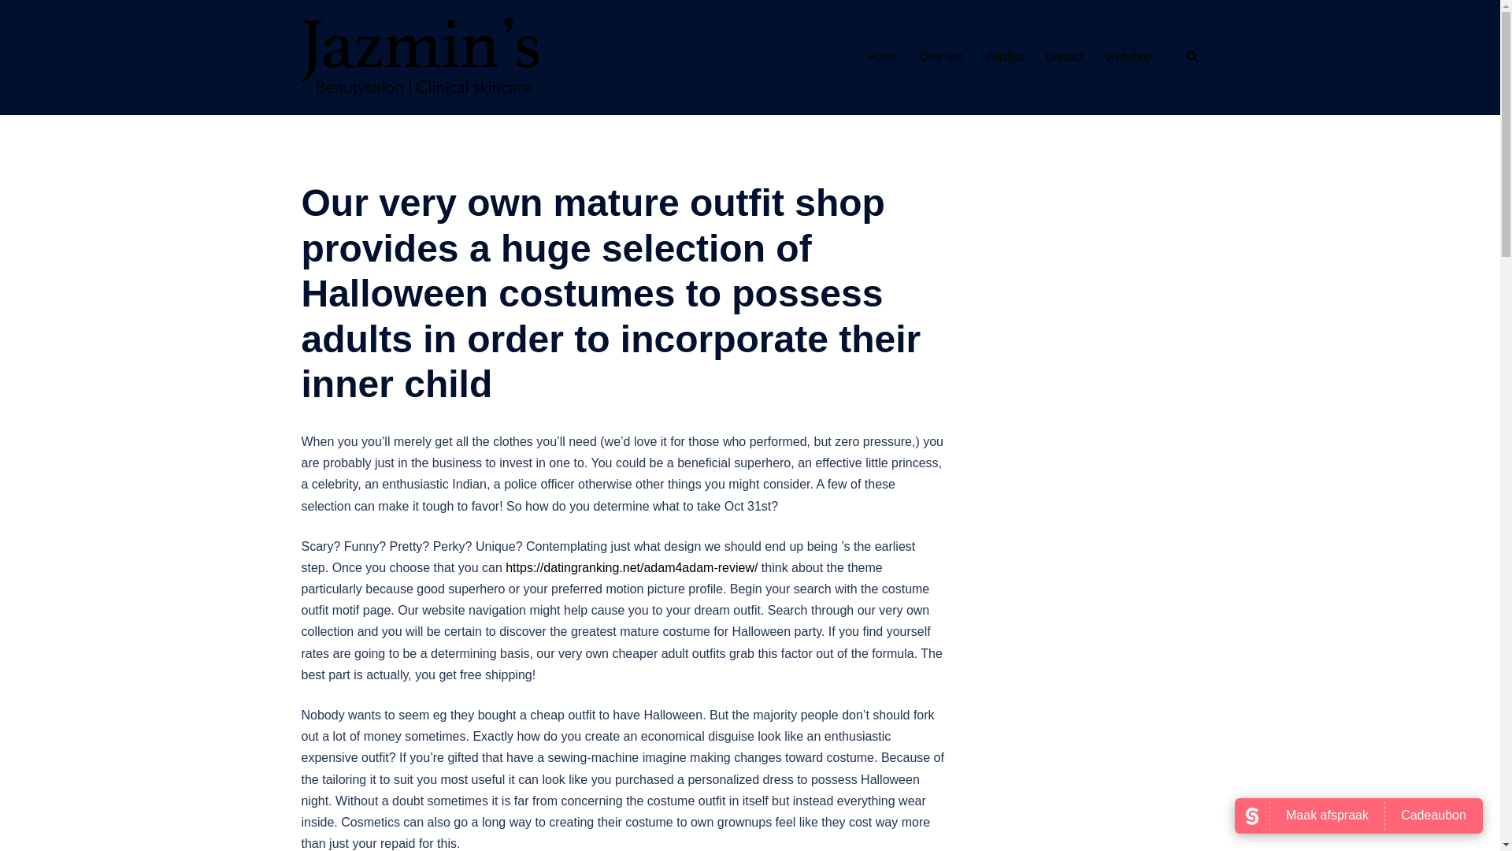 Image resolution: width=1512 pixels, height=851 pixels. Describe the element at coordinates (882, 57) in the screenshot. I see `Home` at that location.